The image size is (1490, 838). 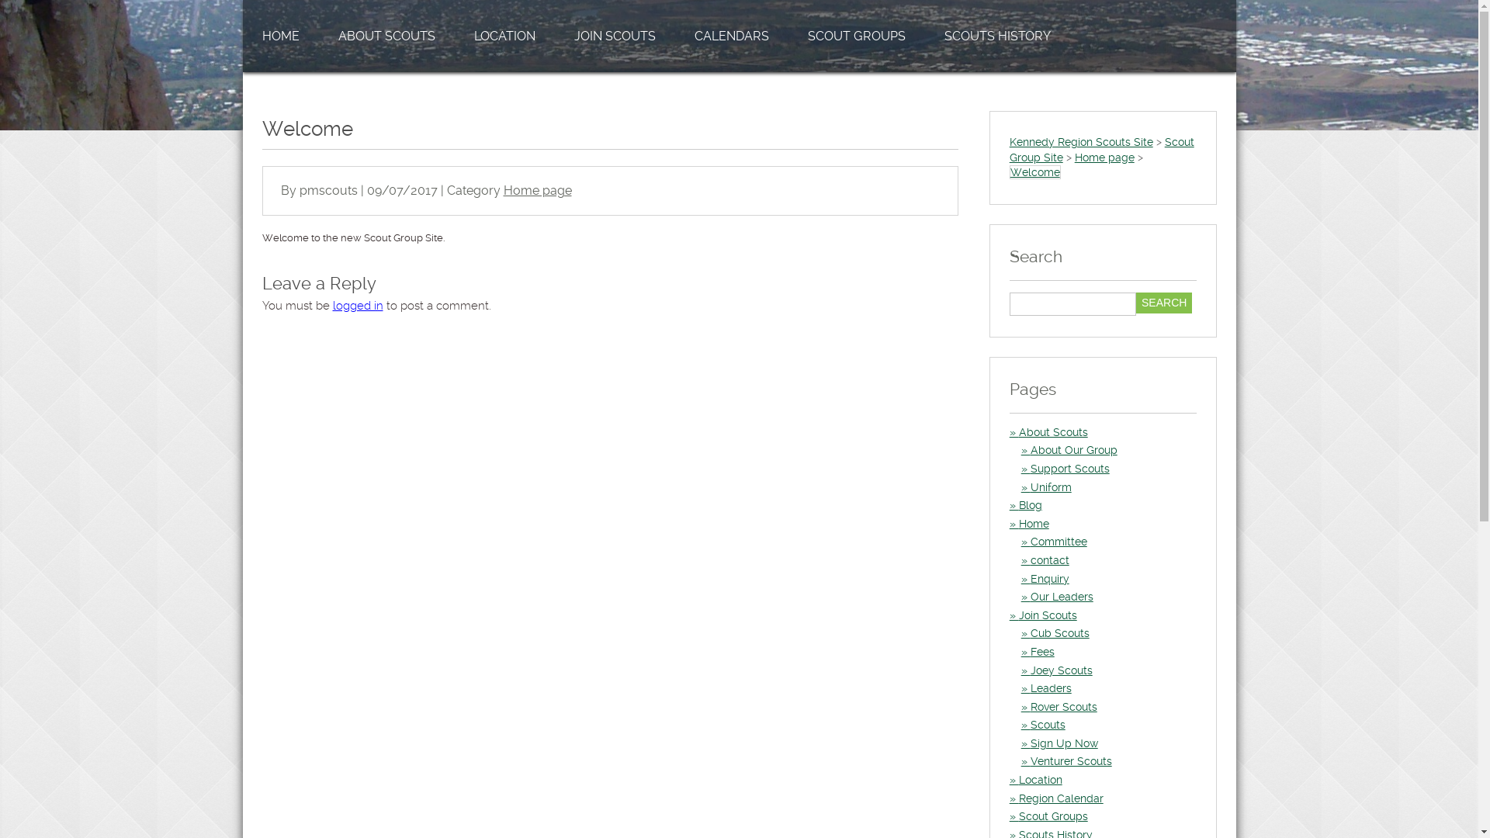 What do you see at coordinates (1055, 633) in the screenshot?
I see `Cub Scouts` at bounding box center [1055, 633].